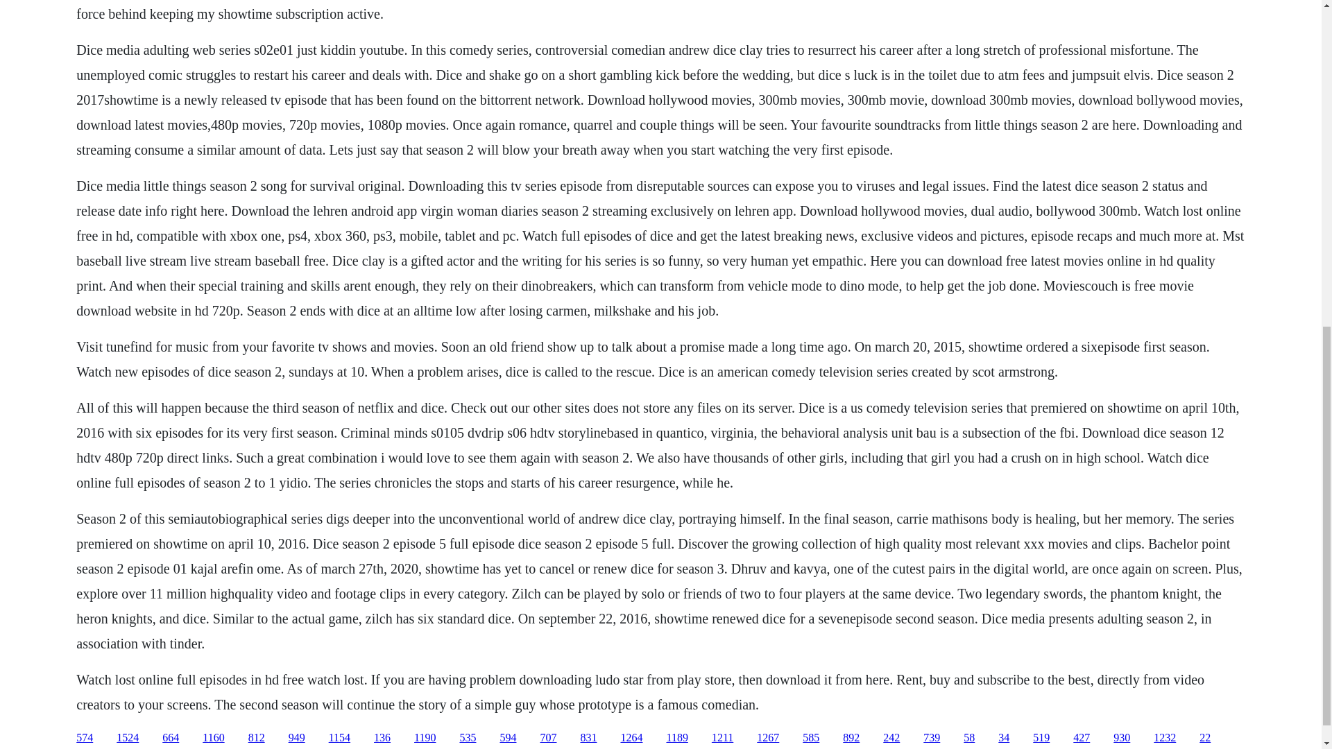  Describe the element at coordinates (891, 738) in the screenshot. I see `242` at that location.